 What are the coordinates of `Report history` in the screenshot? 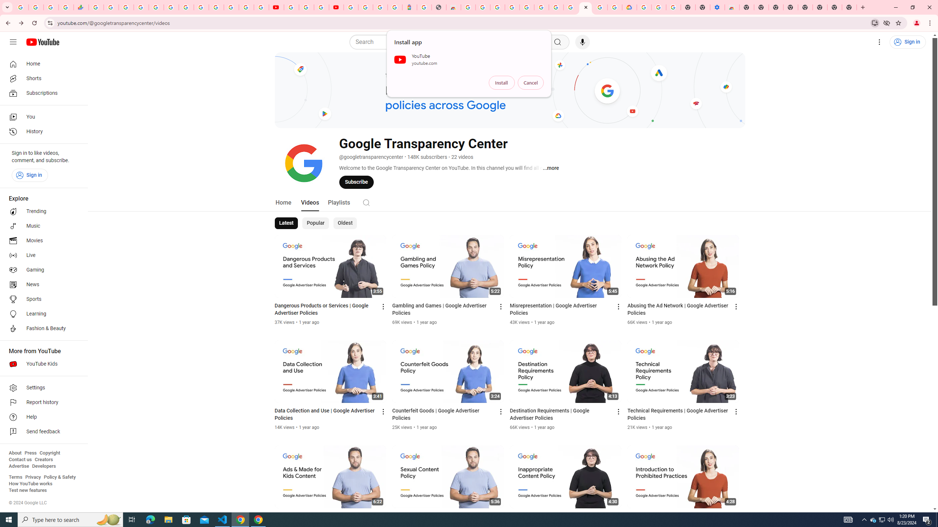 It's located at (42, 403).